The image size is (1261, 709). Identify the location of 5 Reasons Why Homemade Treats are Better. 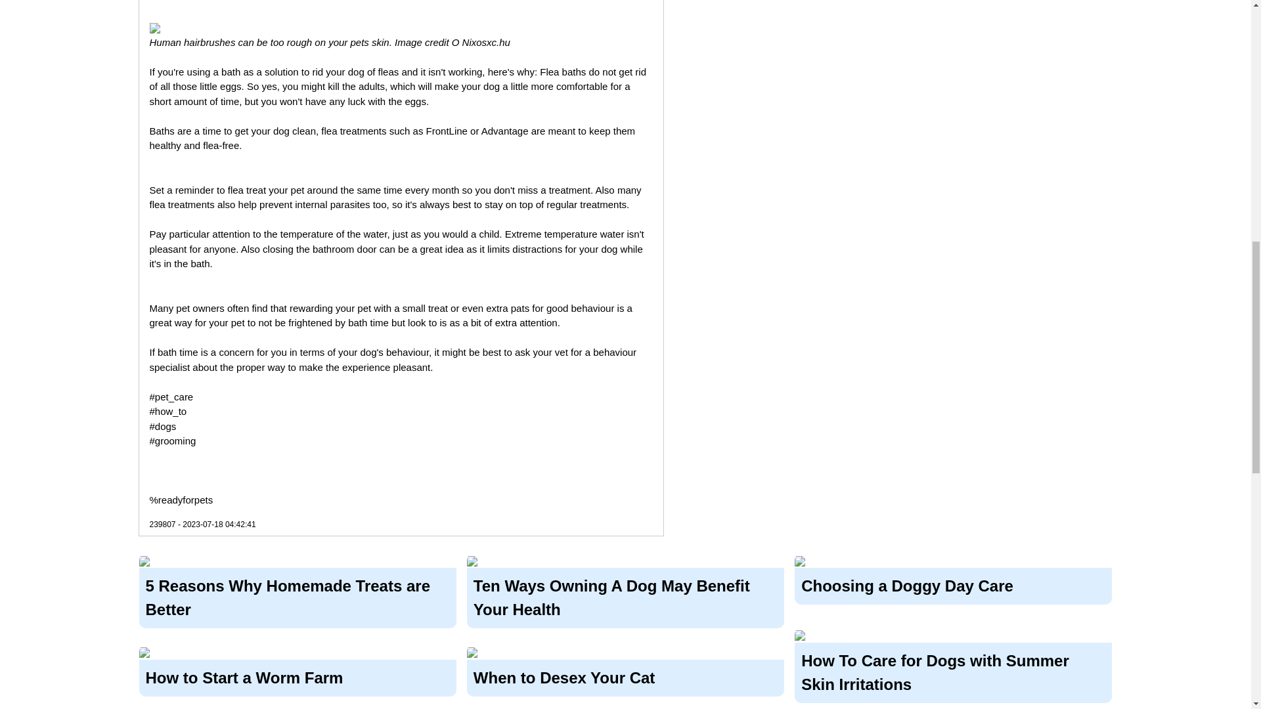
(298, 596).